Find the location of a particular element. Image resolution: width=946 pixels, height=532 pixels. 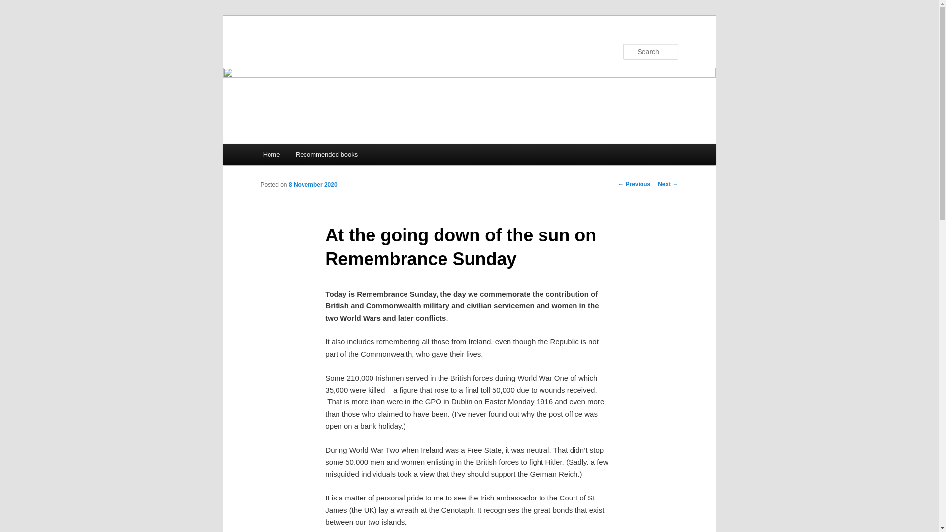

Home is located at coordinates (271, 154).